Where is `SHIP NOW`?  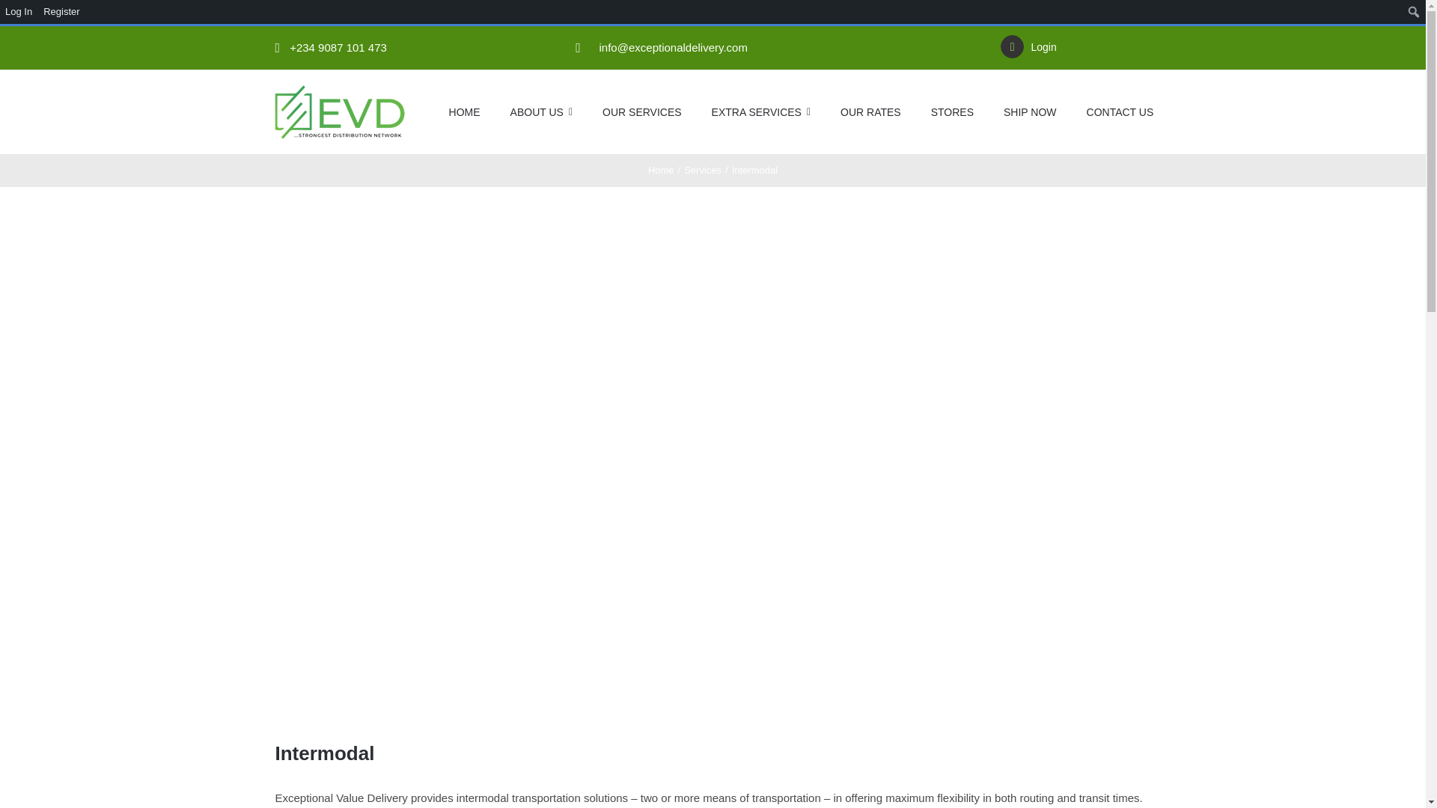 SHIP NOW is located at coordinates (1030, 112).